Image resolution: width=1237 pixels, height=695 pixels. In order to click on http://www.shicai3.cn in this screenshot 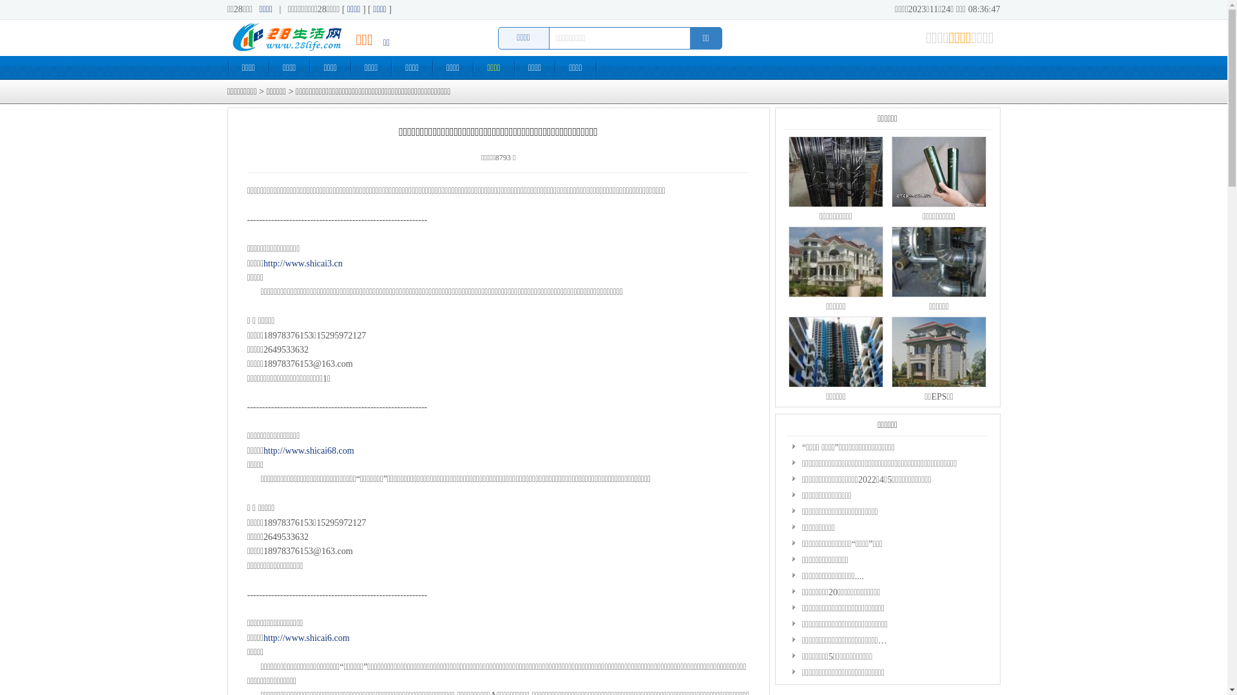, I will do `click(303, 264)`.